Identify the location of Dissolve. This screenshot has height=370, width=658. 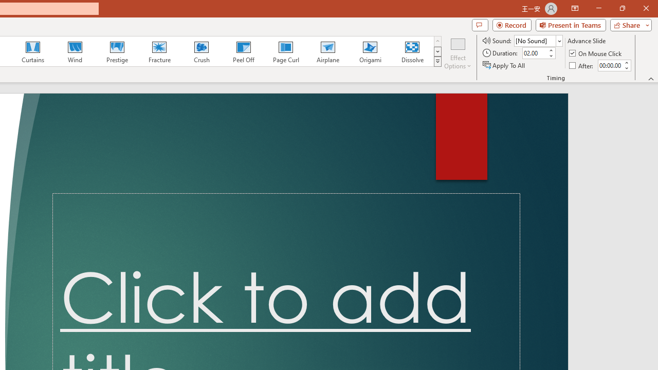
(412, 51).